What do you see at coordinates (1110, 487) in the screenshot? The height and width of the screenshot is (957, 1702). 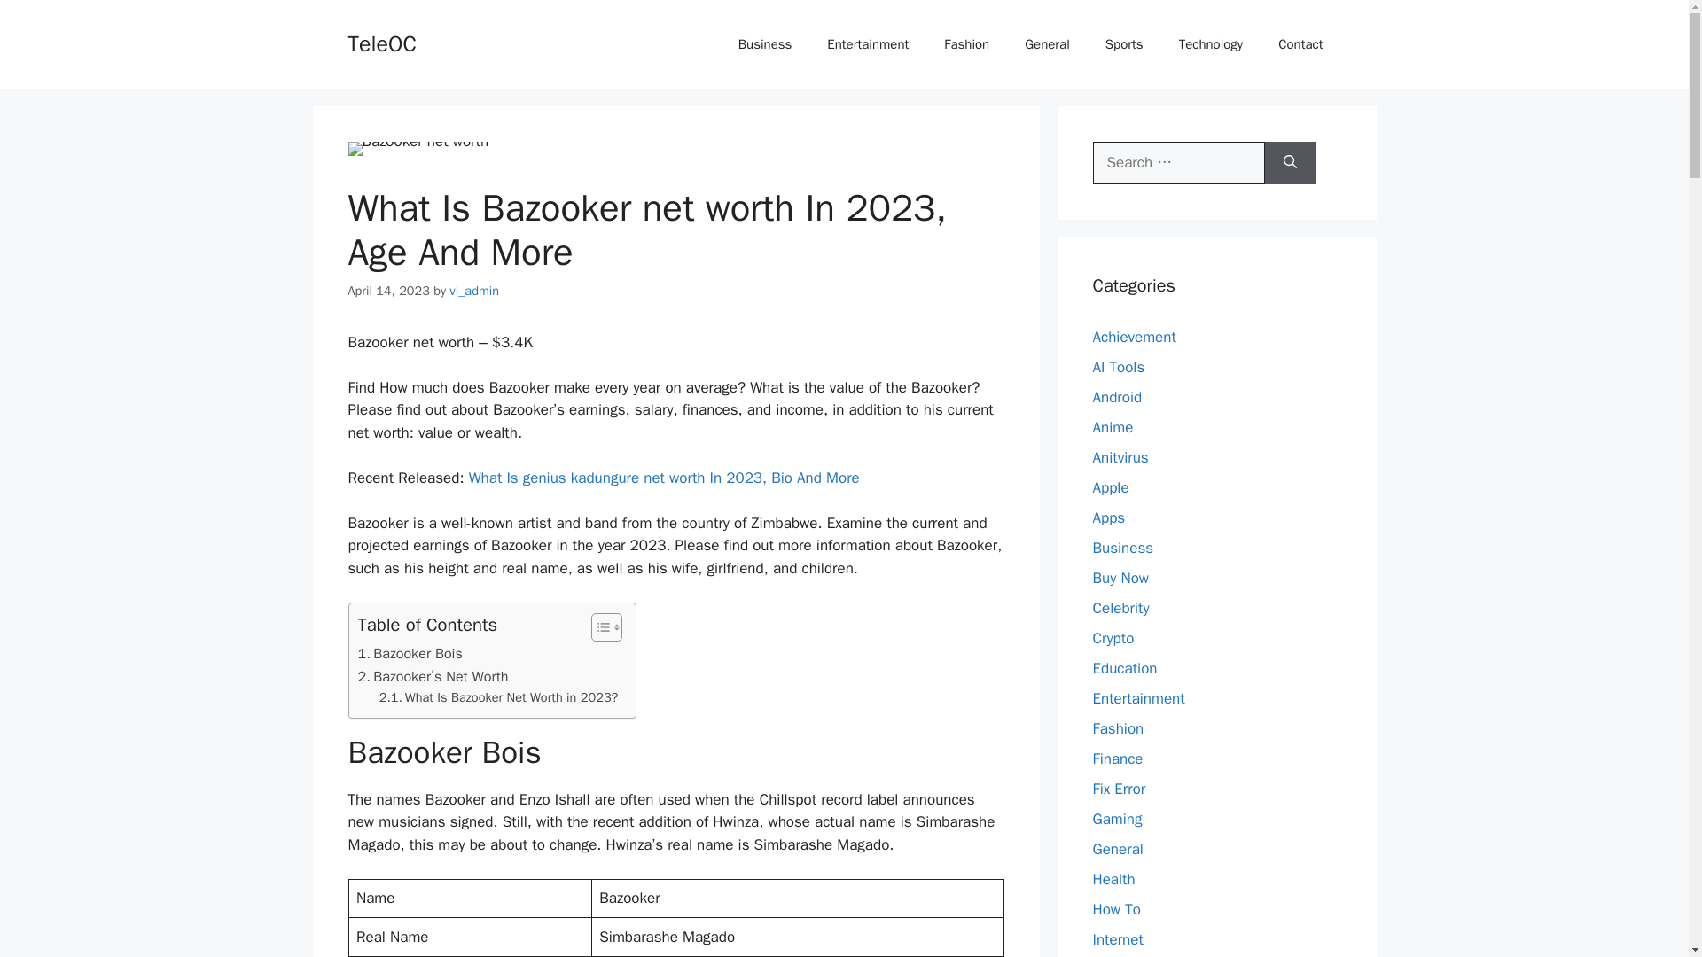 I see `Apple` at bounding box center [1110, 487].